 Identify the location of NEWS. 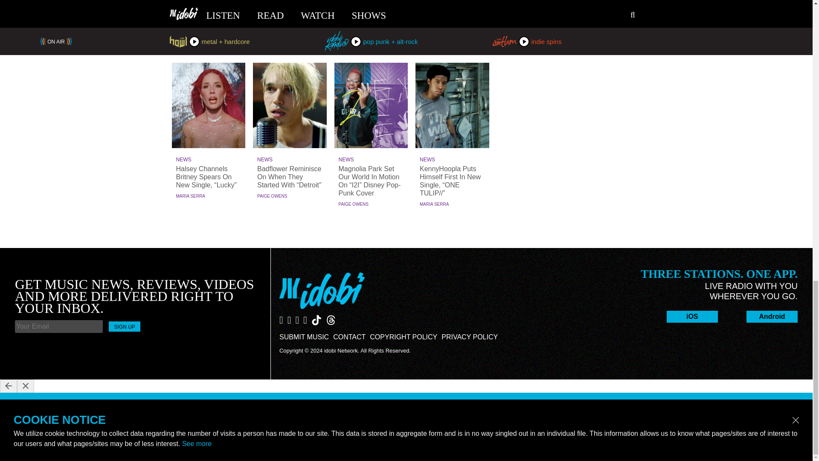
(208, 160).